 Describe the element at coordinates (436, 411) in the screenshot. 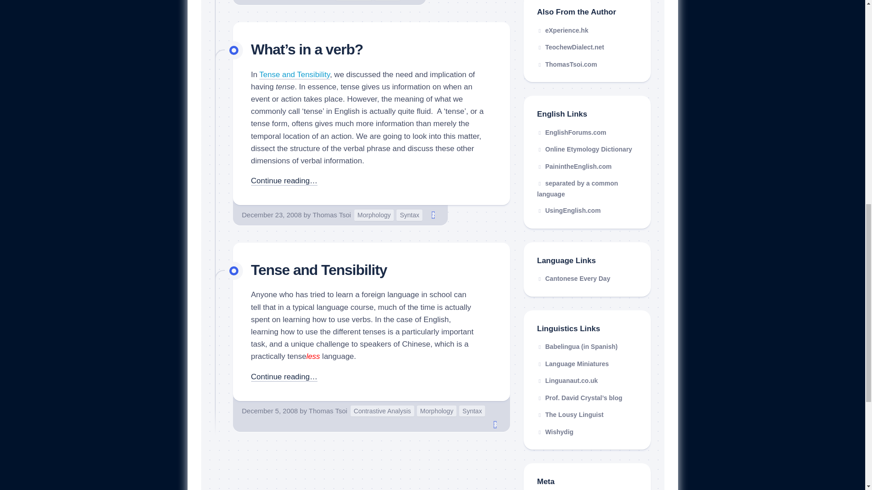

I see `Morphology` at that location.